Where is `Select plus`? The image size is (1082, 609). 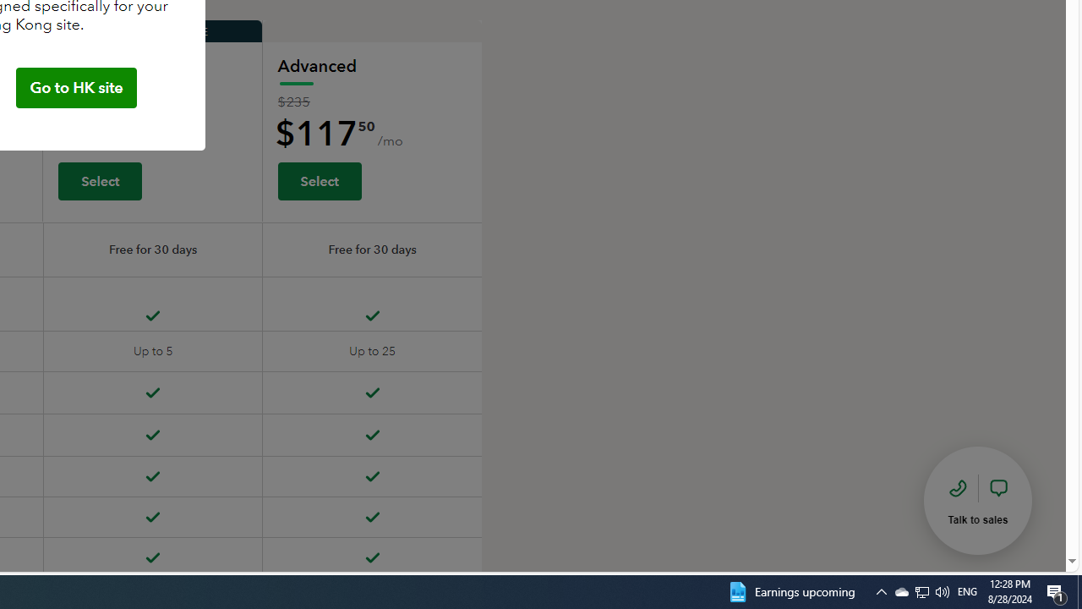 Select plus is located at coordinates (100, 180).